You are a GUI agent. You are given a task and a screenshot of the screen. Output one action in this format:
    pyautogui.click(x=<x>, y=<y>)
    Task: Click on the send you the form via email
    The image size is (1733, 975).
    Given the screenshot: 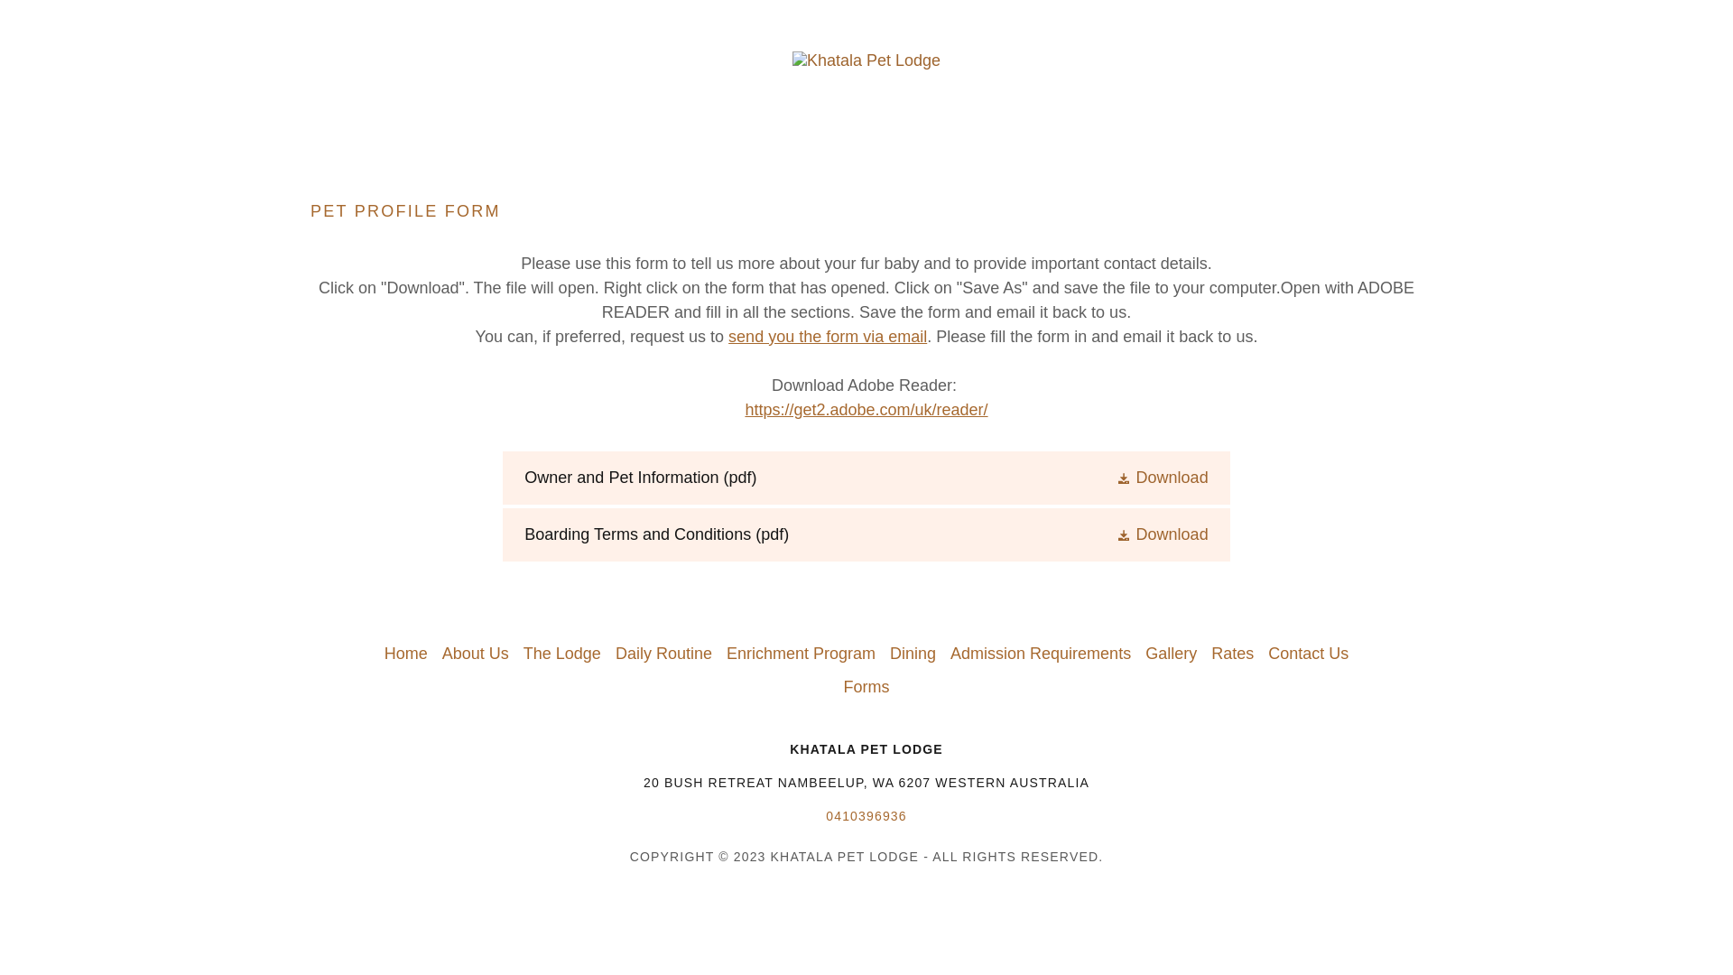 What is the action you would take?
    pyautogui.click(x=828, y=337)
    